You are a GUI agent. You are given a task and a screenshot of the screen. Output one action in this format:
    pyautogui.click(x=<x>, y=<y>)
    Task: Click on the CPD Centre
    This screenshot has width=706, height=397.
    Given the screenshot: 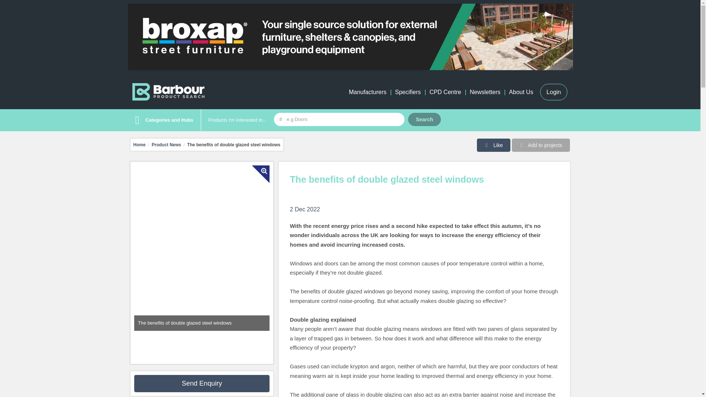 What is the action you would take?
    pyautogui.click(x=445, y=92)
    